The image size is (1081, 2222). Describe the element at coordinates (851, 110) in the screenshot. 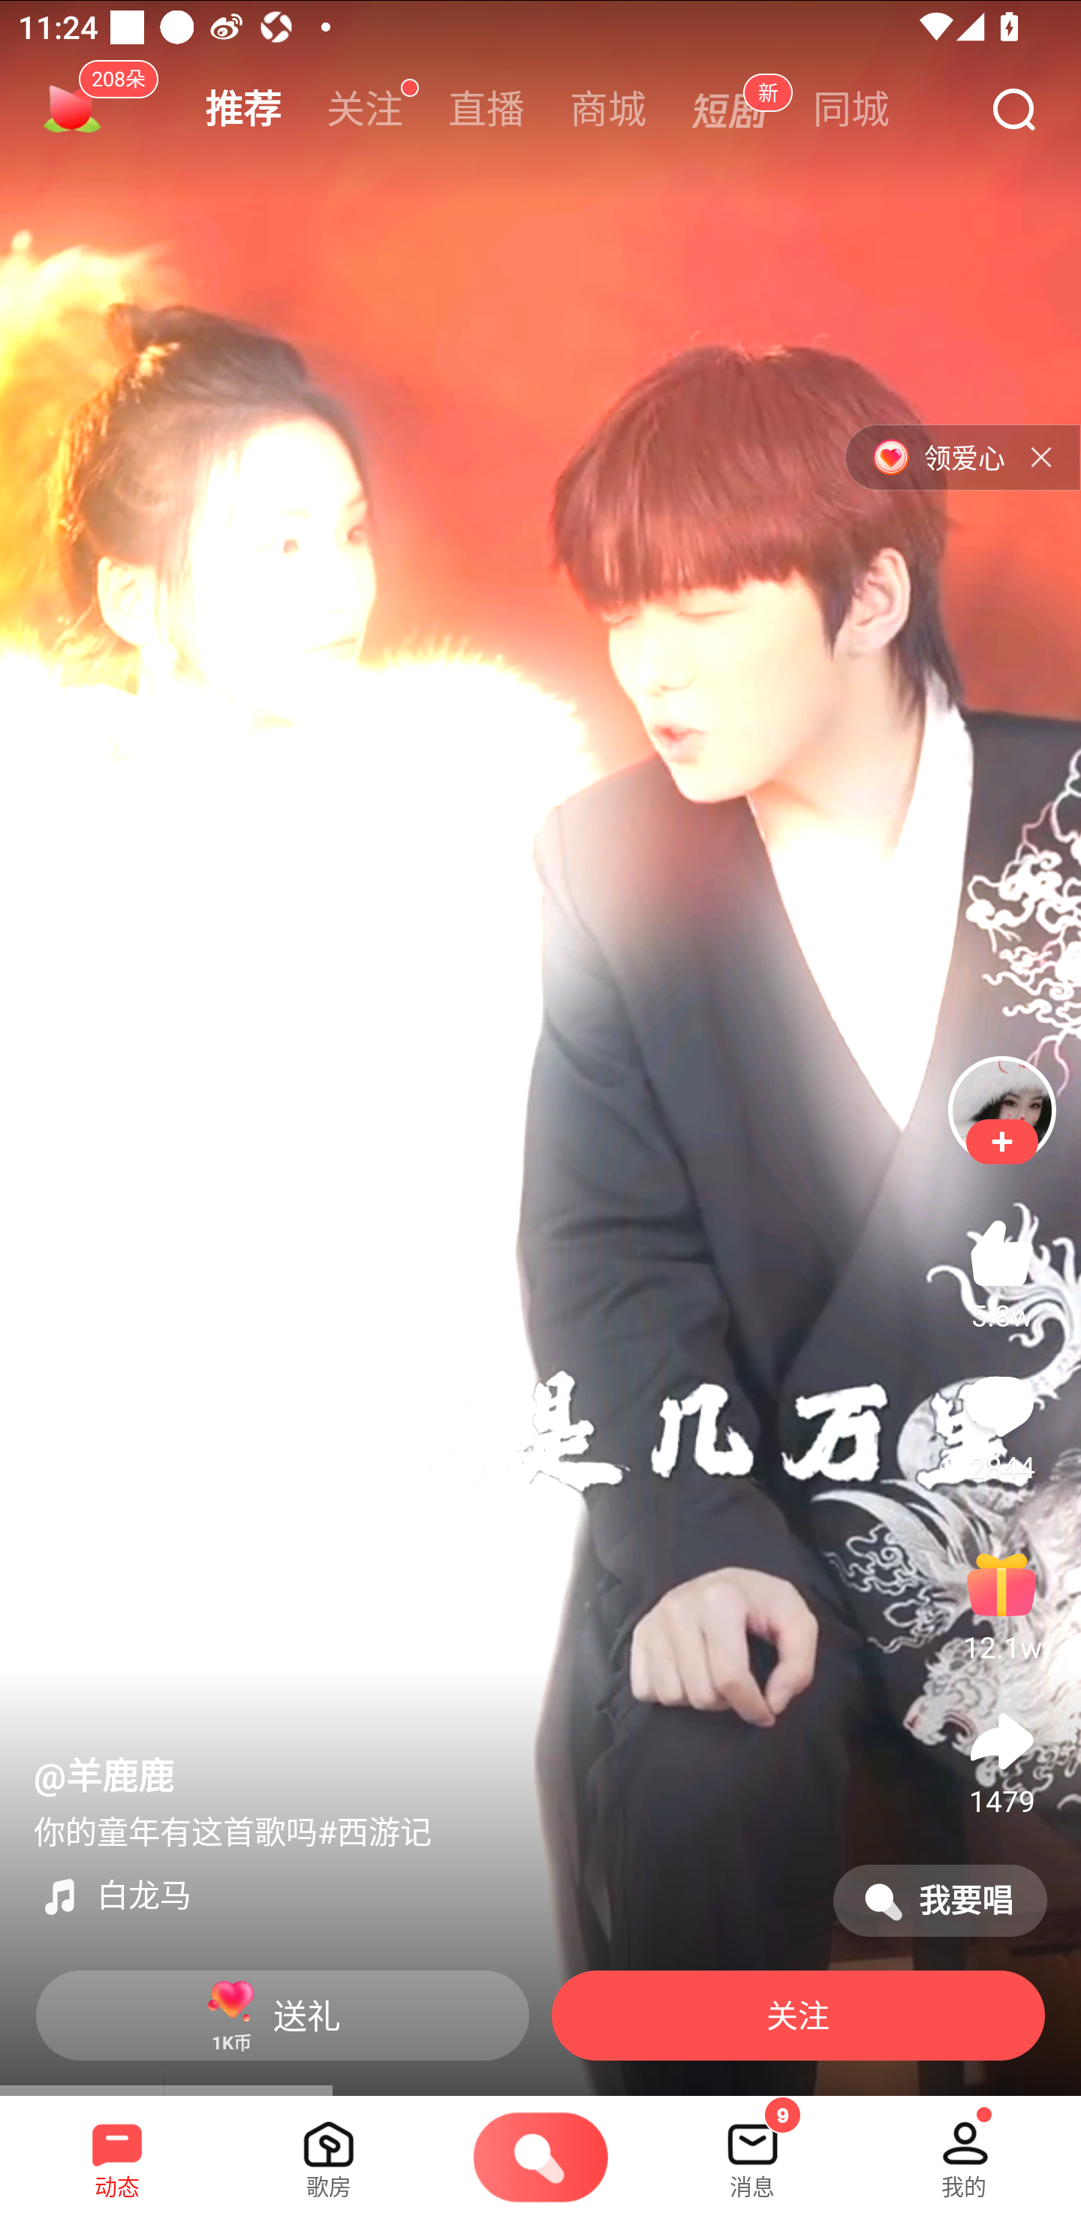

I see `同城` at that location.